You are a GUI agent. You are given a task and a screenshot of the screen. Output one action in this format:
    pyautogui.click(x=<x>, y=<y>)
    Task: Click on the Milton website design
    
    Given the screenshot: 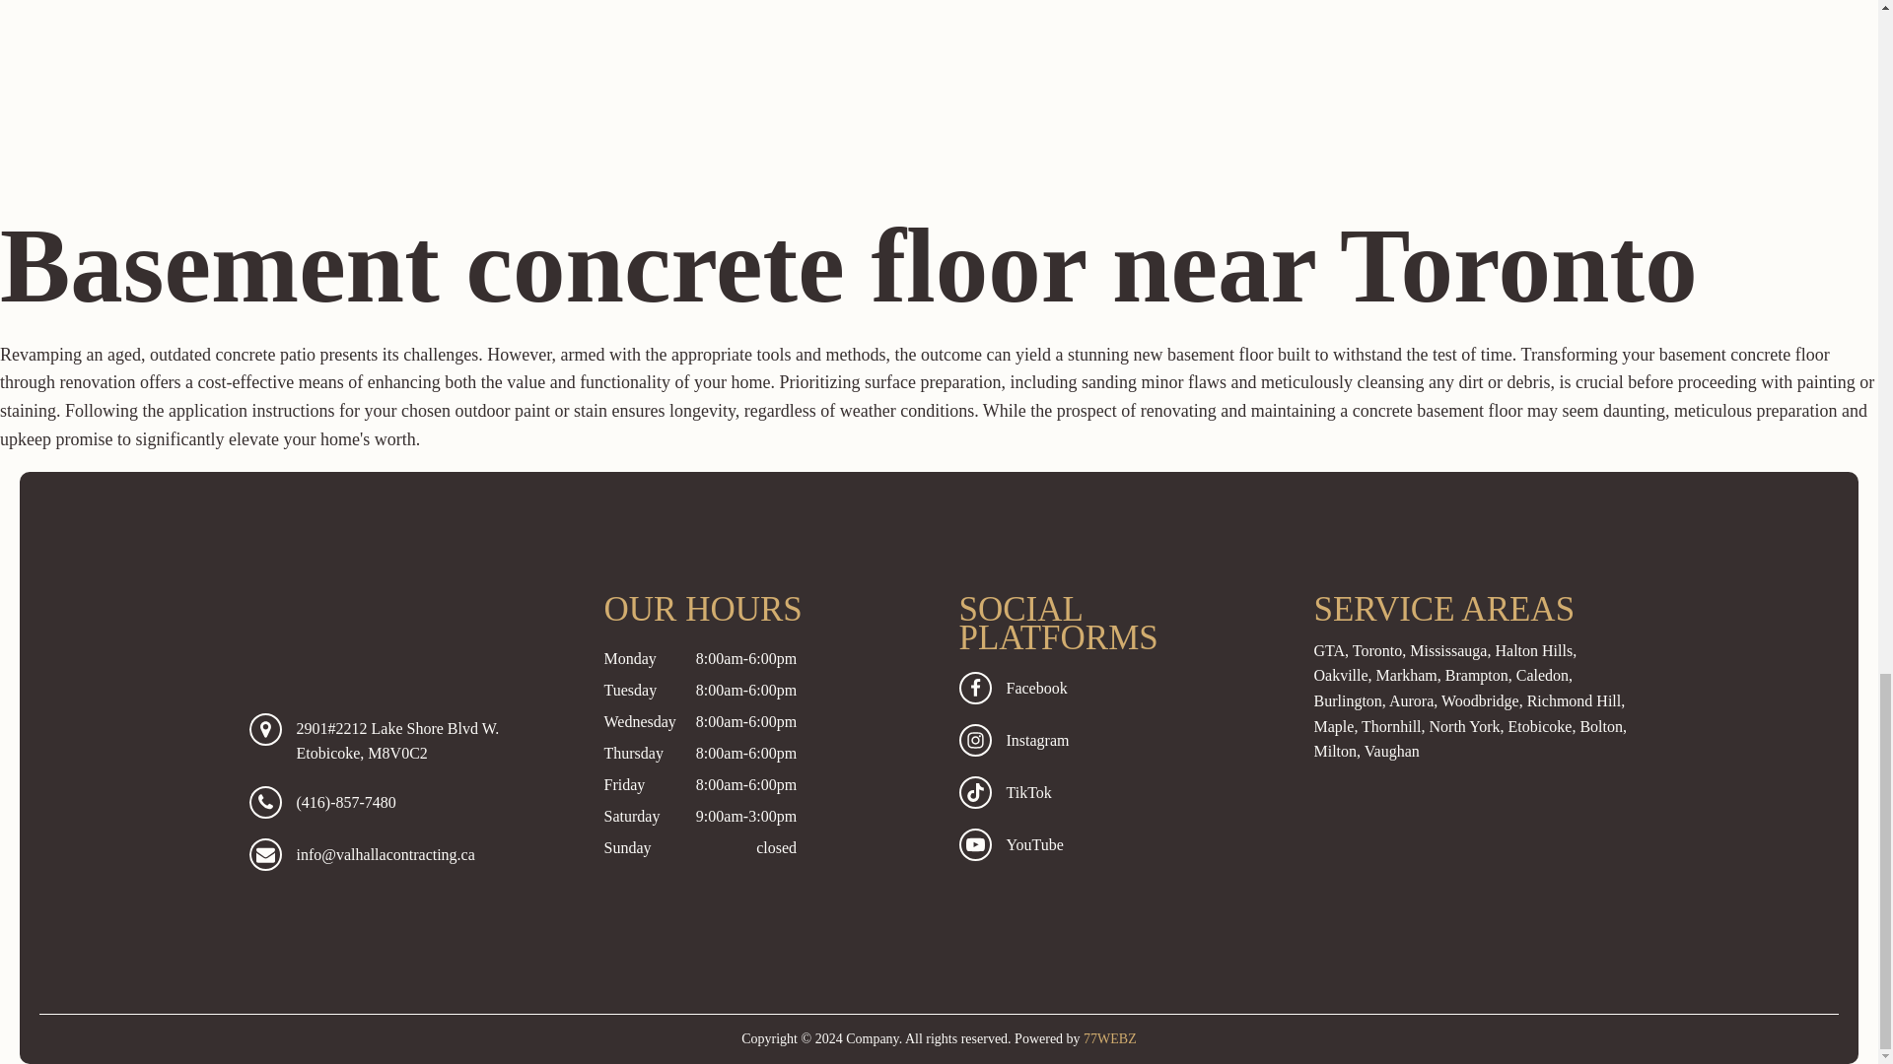 What is the action you would take?
    pyautogui.click(x=1110, y=1038)
    